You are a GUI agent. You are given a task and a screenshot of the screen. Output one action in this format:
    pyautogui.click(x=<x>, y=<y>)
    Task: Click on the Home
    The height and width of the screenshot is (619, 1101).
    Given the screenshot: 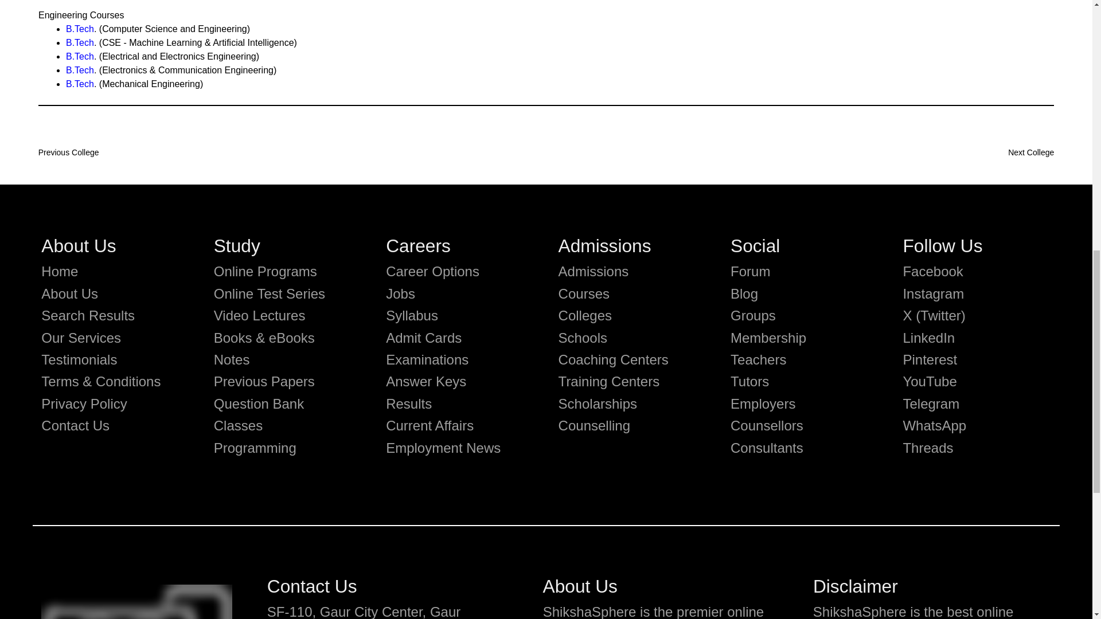 What is the action you would take?
    pyautogui.click(x=60, y=272)
    